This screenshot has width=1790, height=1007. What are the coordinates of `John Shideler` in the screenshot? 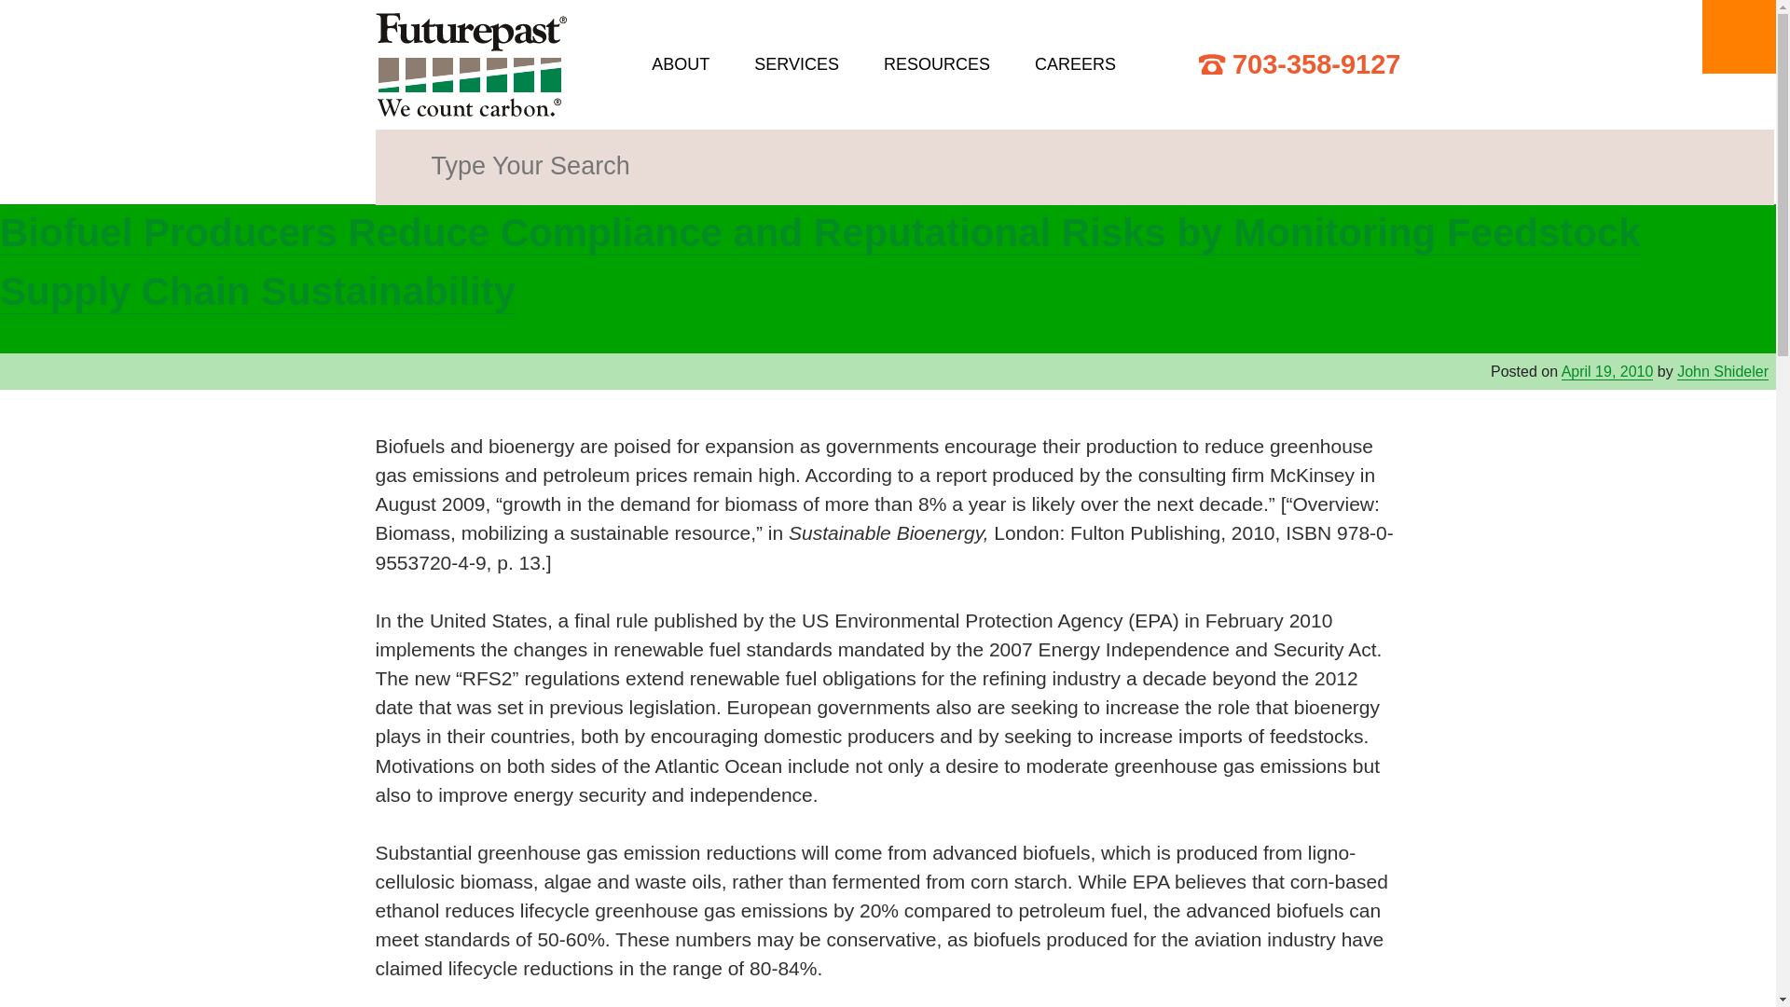 It's located at (1723, 371).